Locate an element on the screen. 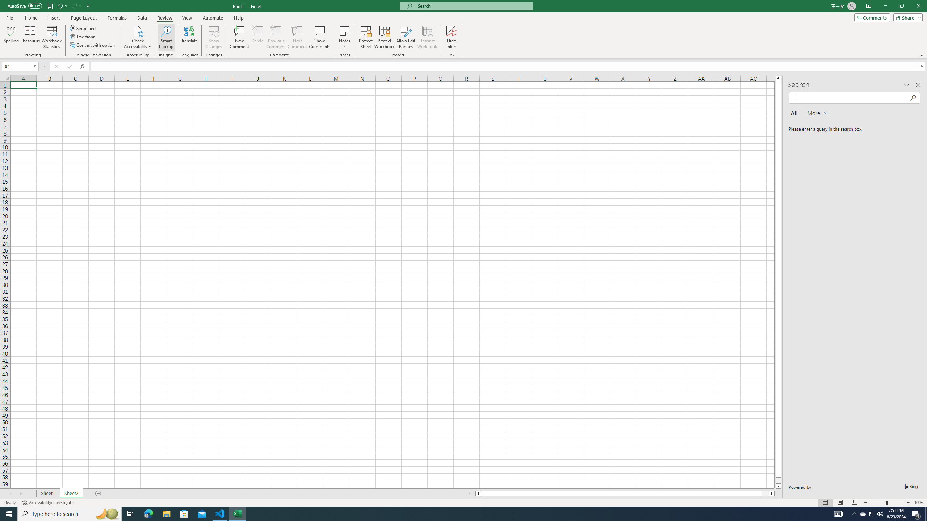  Notes is located at coordinates (345, 37).